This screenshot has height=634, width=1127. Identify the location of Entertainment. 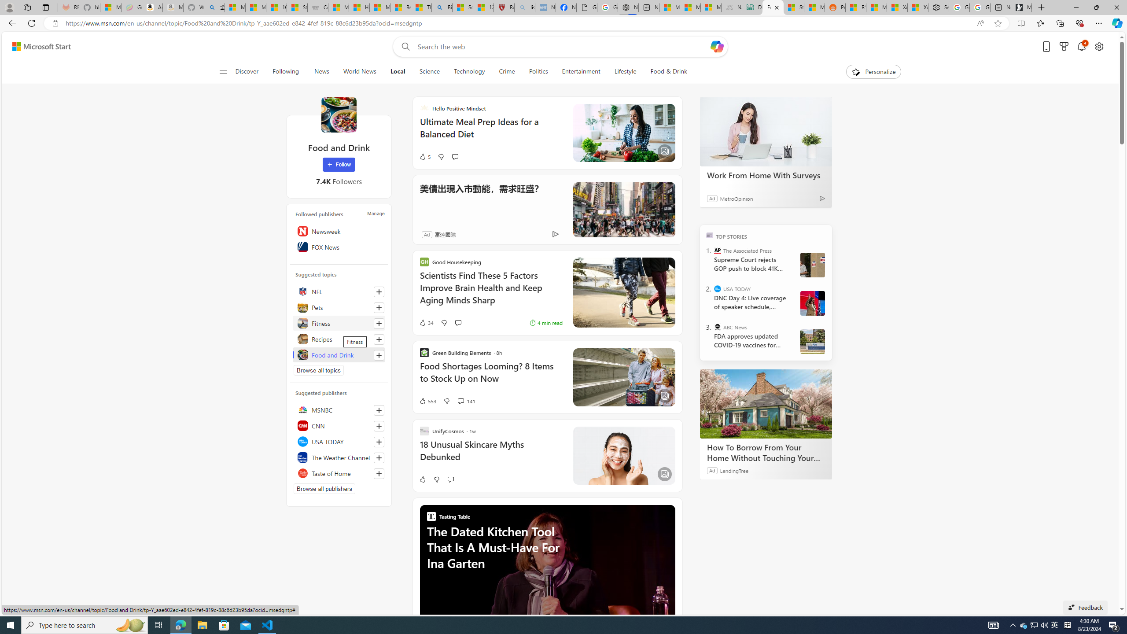
(581, 72).